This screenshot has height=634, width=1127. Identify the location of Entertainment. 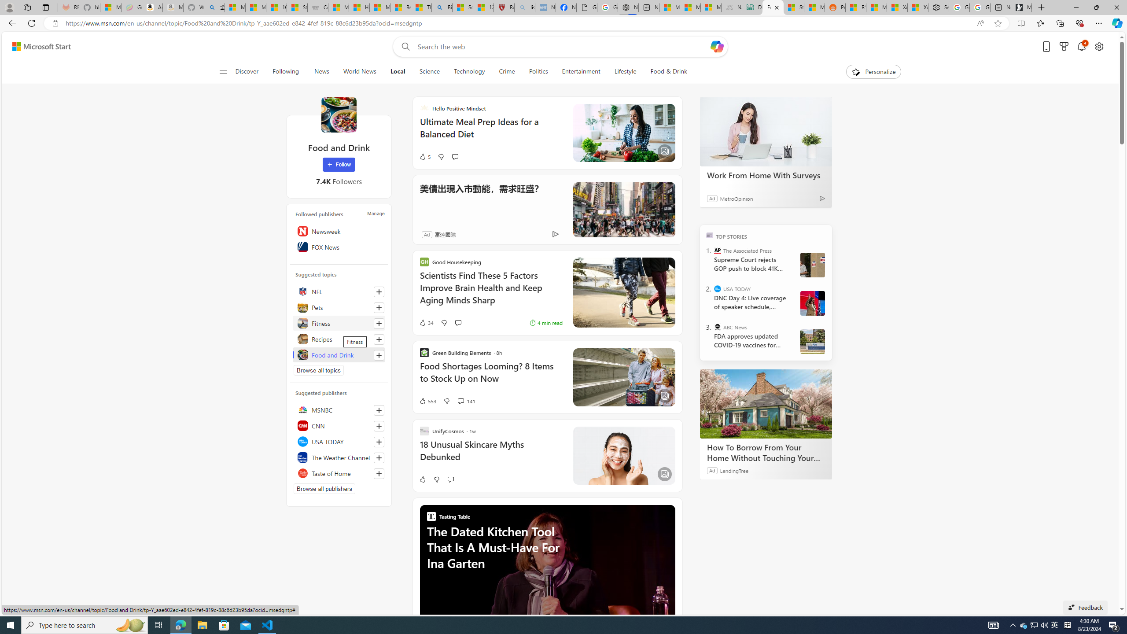
(581, 72).